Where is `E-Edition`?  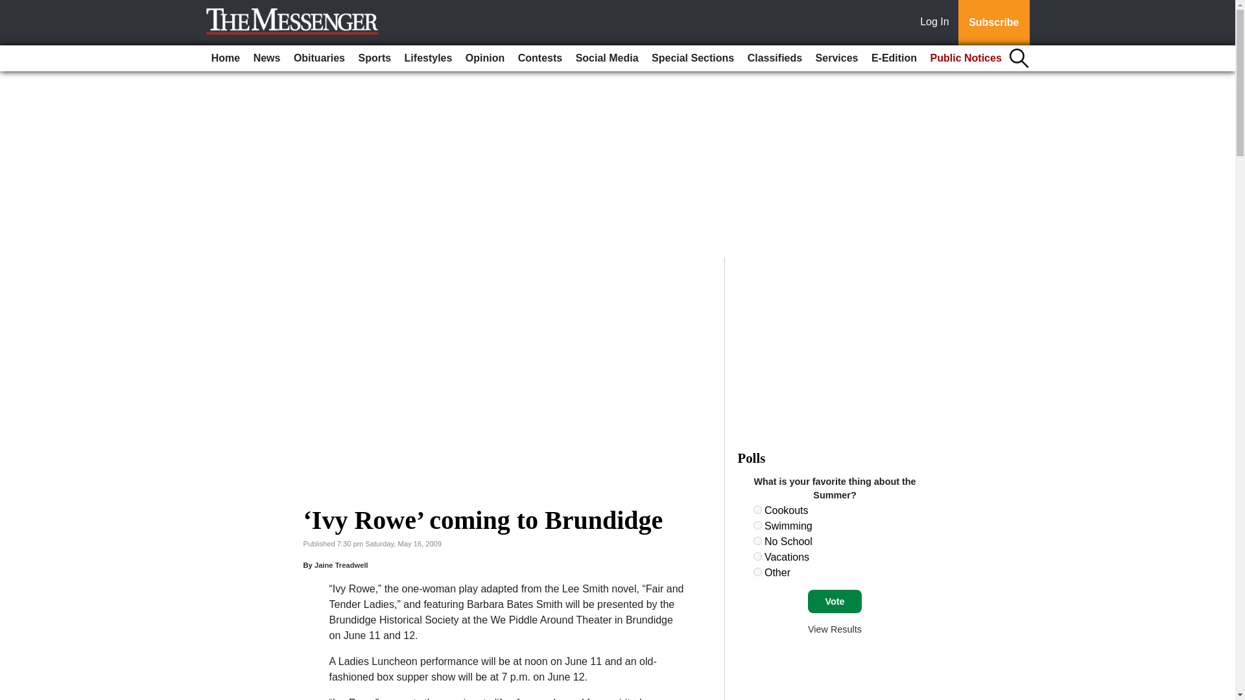
E-Edition is located at coordinates (894, 58).